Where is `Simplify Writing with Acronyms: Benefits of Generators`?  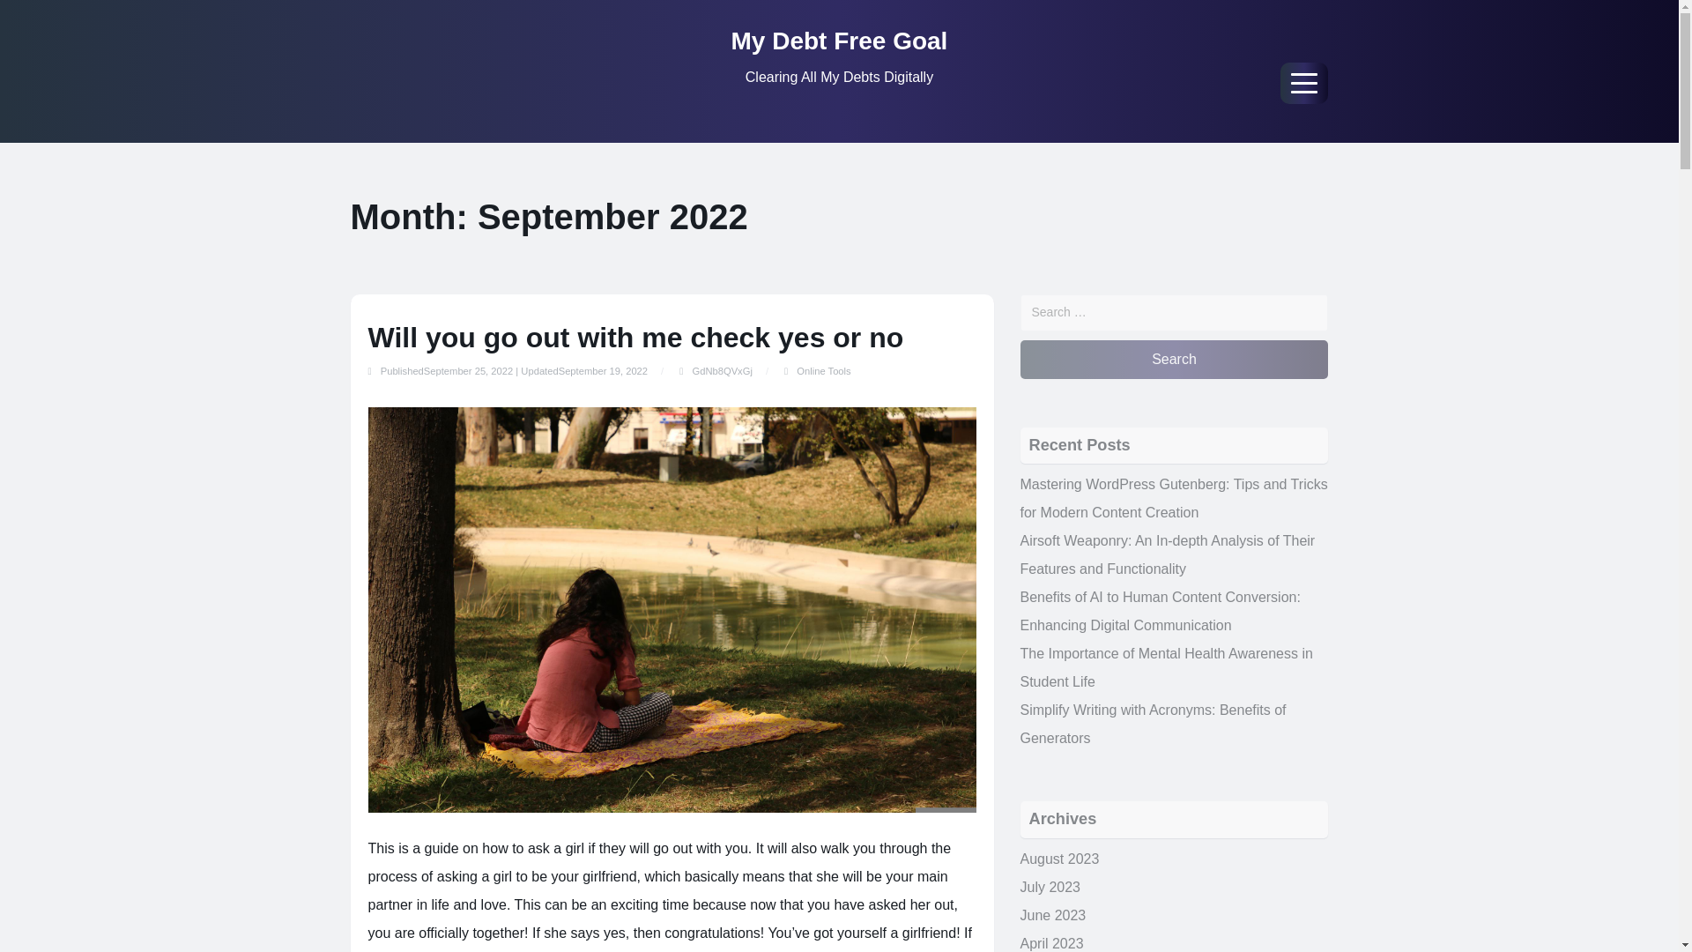
Simplify Writing with Acronyms: Benefits of Generators is located at coordinates (1153, 724).